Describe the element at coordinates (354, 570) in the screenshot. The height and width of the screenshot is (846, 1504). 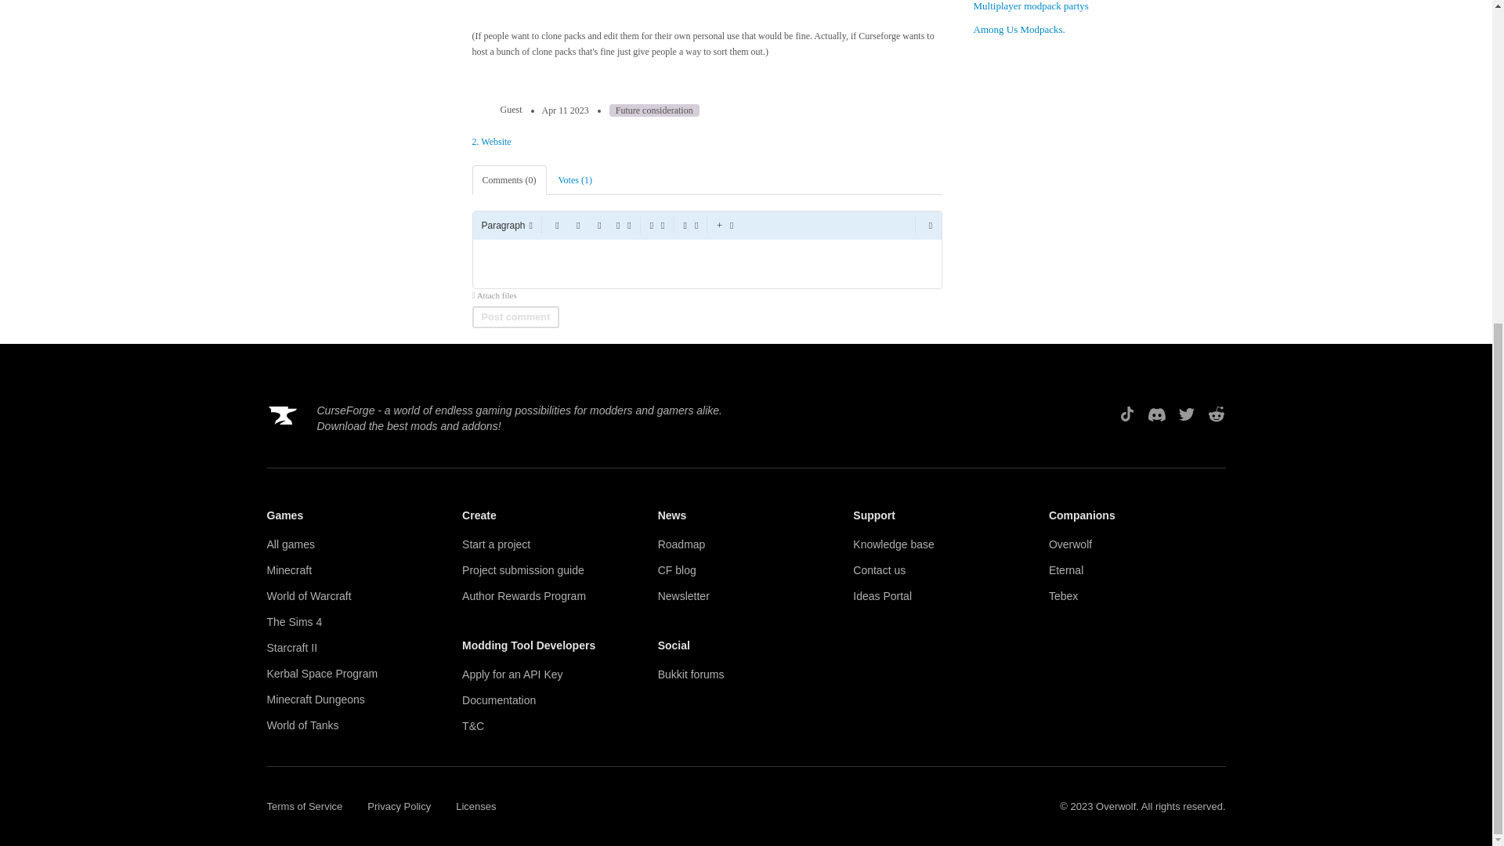
I see `Minecraft` at that location.